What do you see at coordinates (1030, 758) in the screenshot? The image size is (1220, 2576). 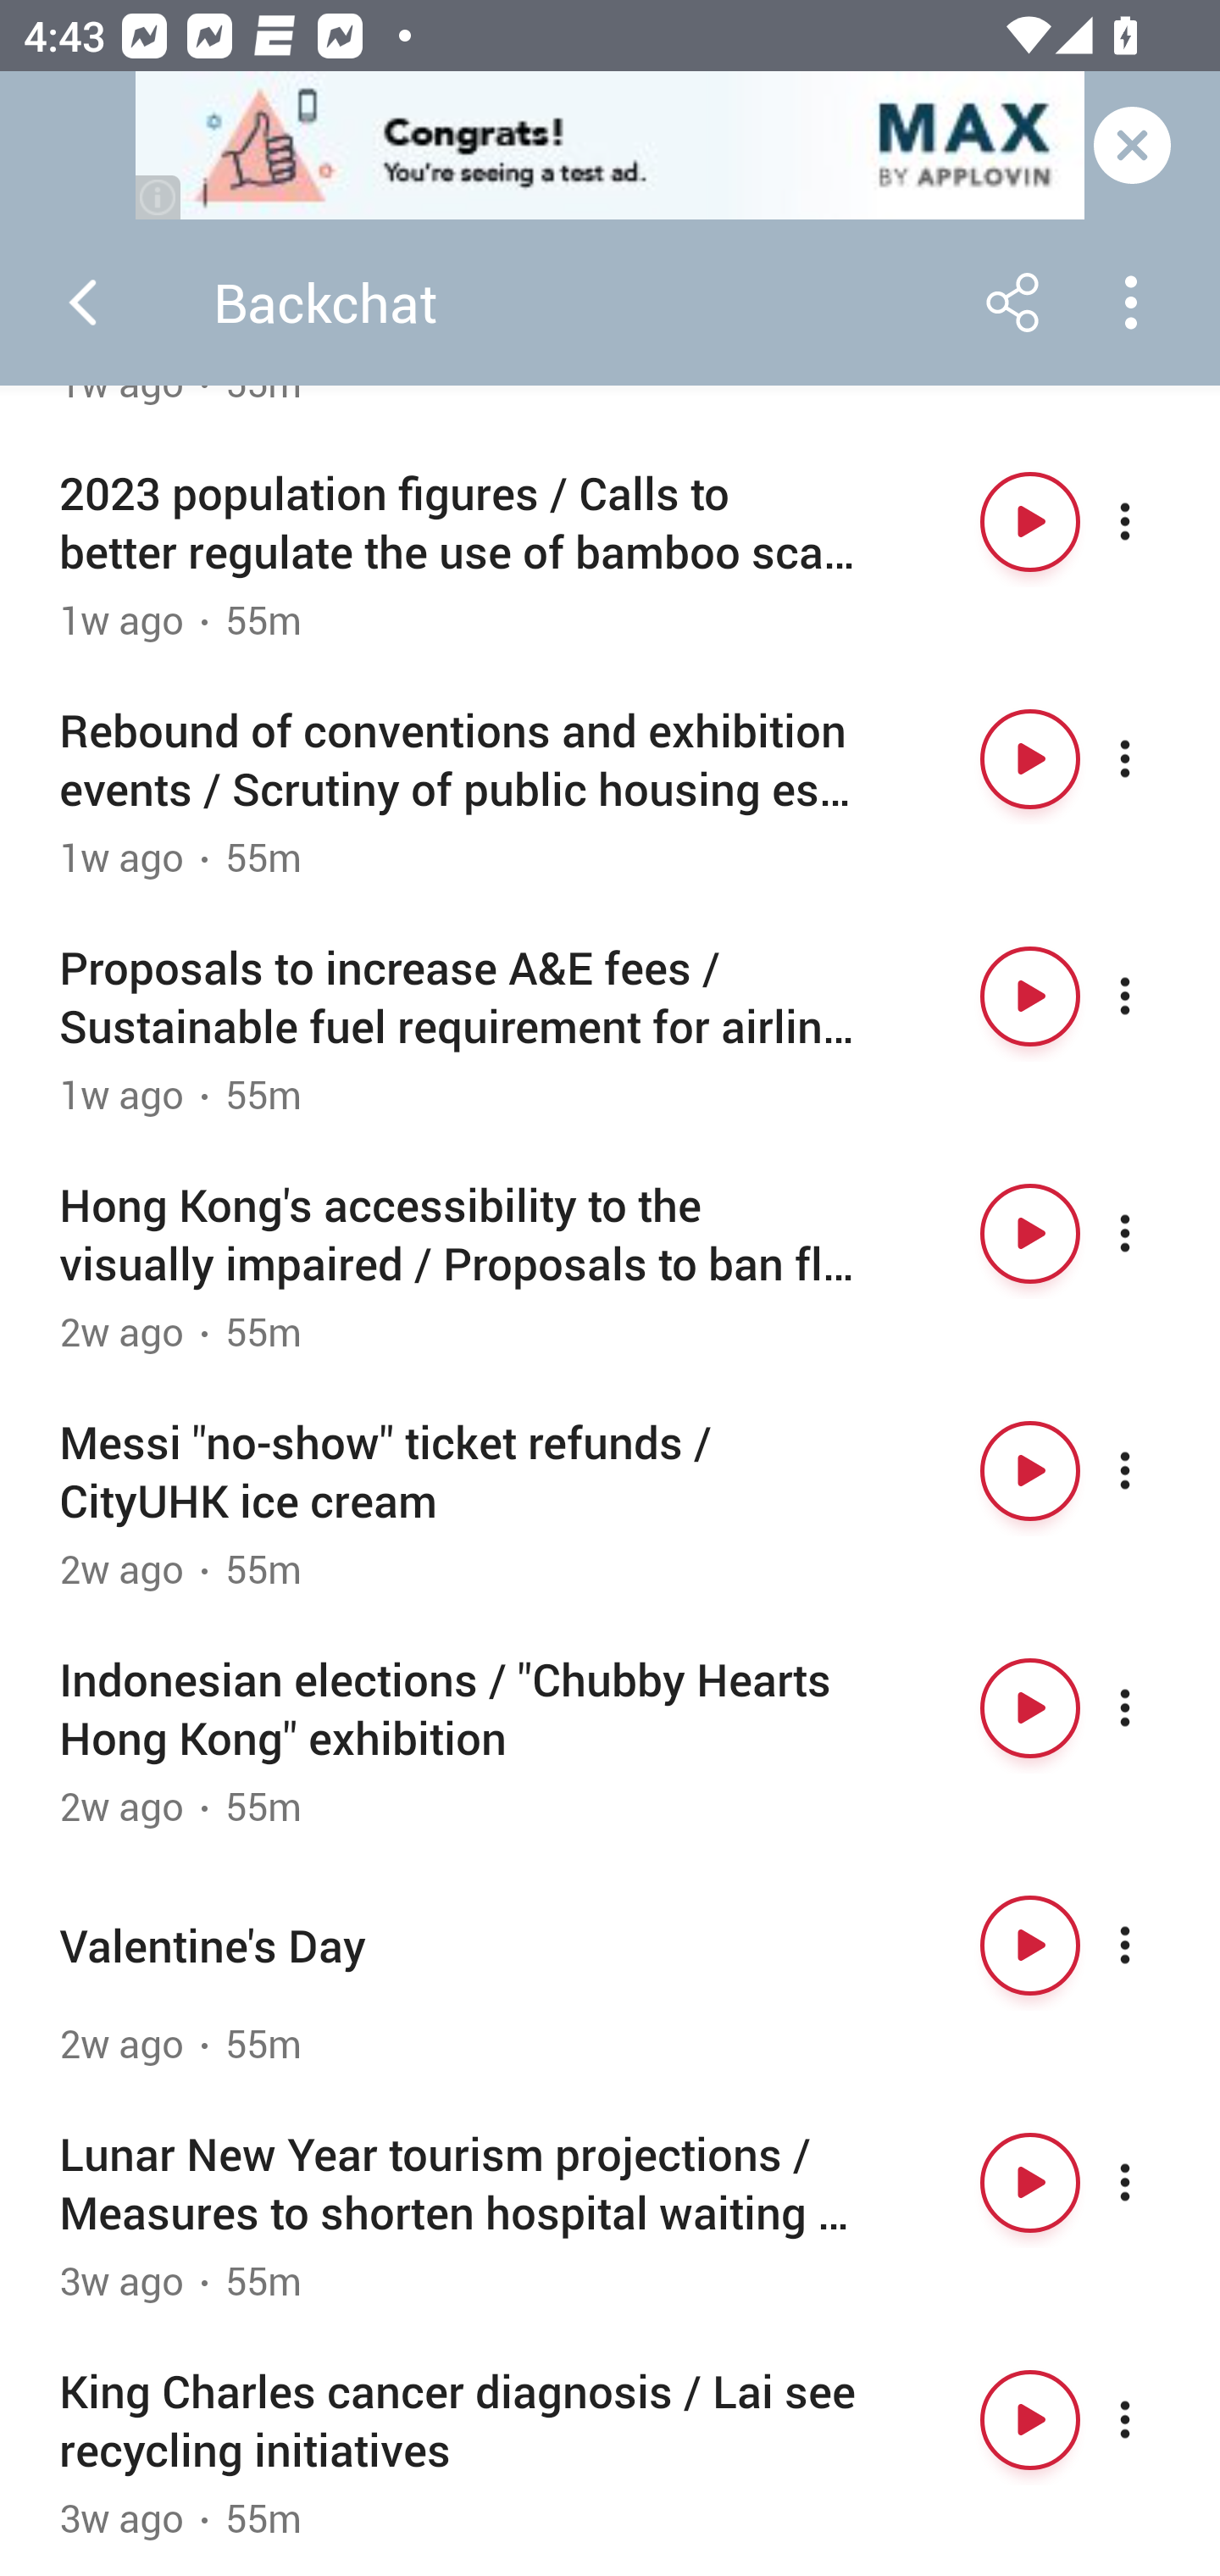 I see `Play button` at bounding box center [1030, 758].